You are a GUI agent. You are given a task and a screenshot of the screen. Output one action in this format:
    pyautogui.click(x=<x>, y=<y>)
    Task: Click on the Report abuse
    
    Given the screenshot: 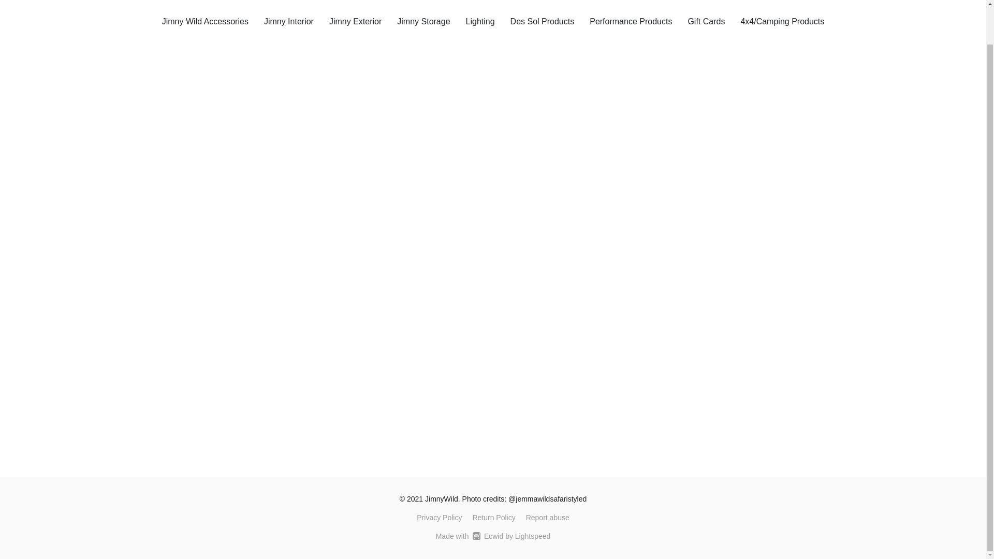 What is the action you would take?
    pyautogui.click(x=548, y=518)
    